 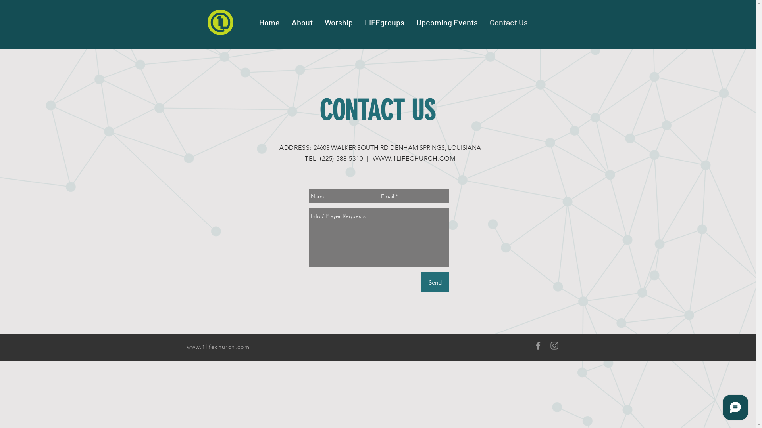 I want to click on LIFEgroups, so click(x=385, y=22).